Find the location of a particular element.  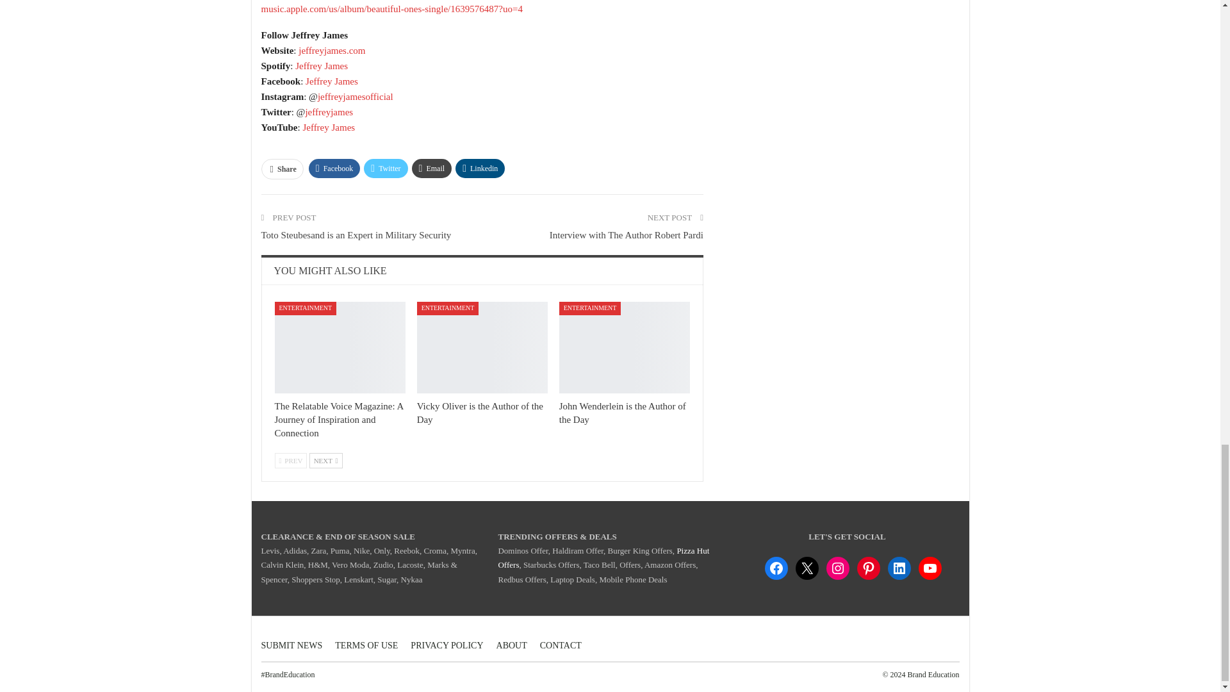

Vicky Oliver is the Author of the Day is located at coordinates (480, 413).